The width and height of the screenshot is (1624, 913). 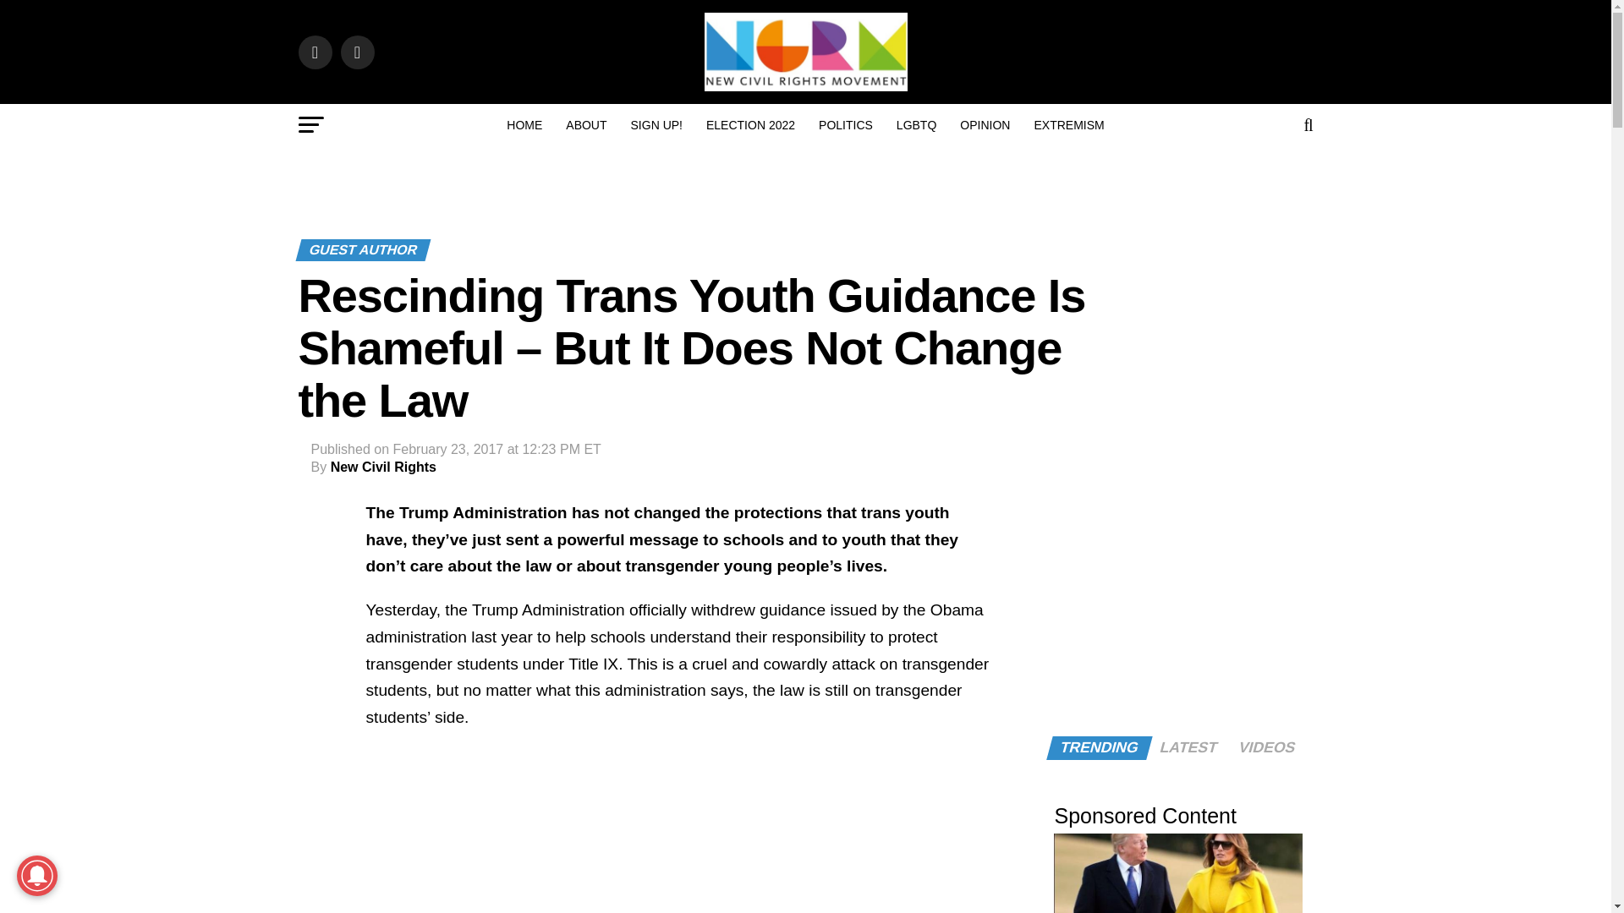 I want to click on LGBTQ, so click(x=917, y=125).